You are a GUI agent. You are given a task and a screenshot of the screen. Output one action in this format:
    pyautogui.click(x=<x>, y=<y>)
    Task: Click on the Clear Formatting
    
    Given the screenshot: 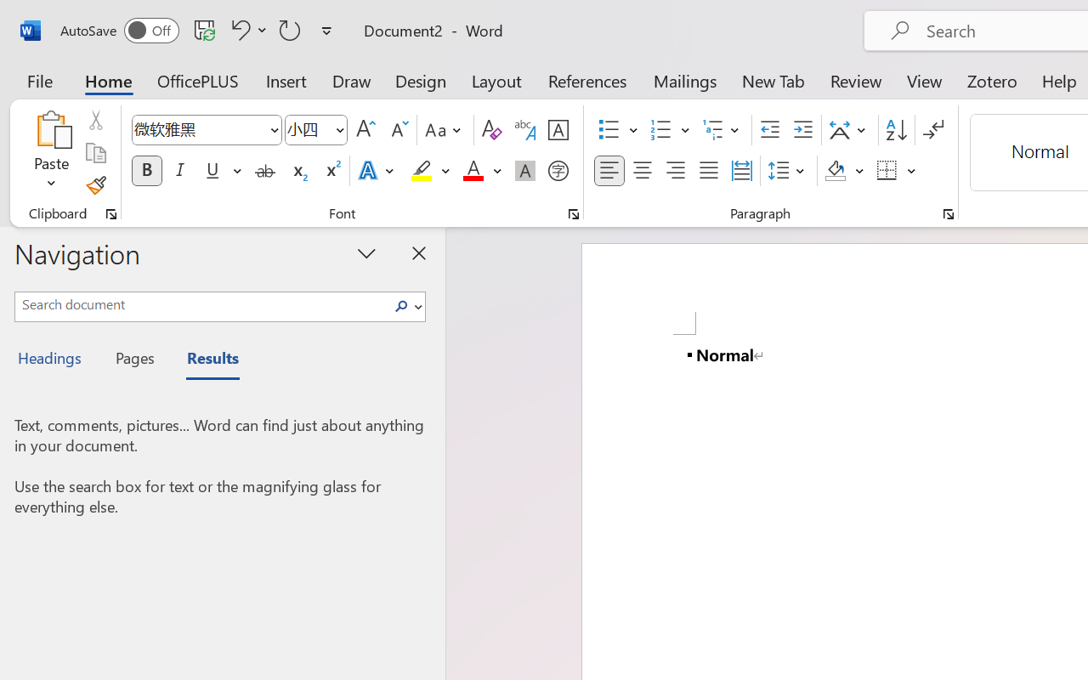 What is the action you would take?
    pyautogui.click(x=491, y=130)
    